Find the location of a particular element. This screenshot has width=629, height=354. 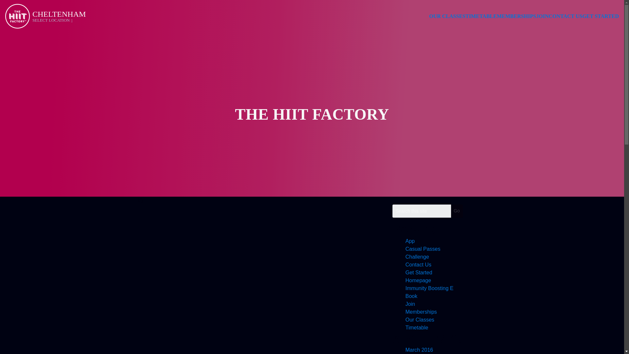

CONTACT US is located at coordinates (565, 16).